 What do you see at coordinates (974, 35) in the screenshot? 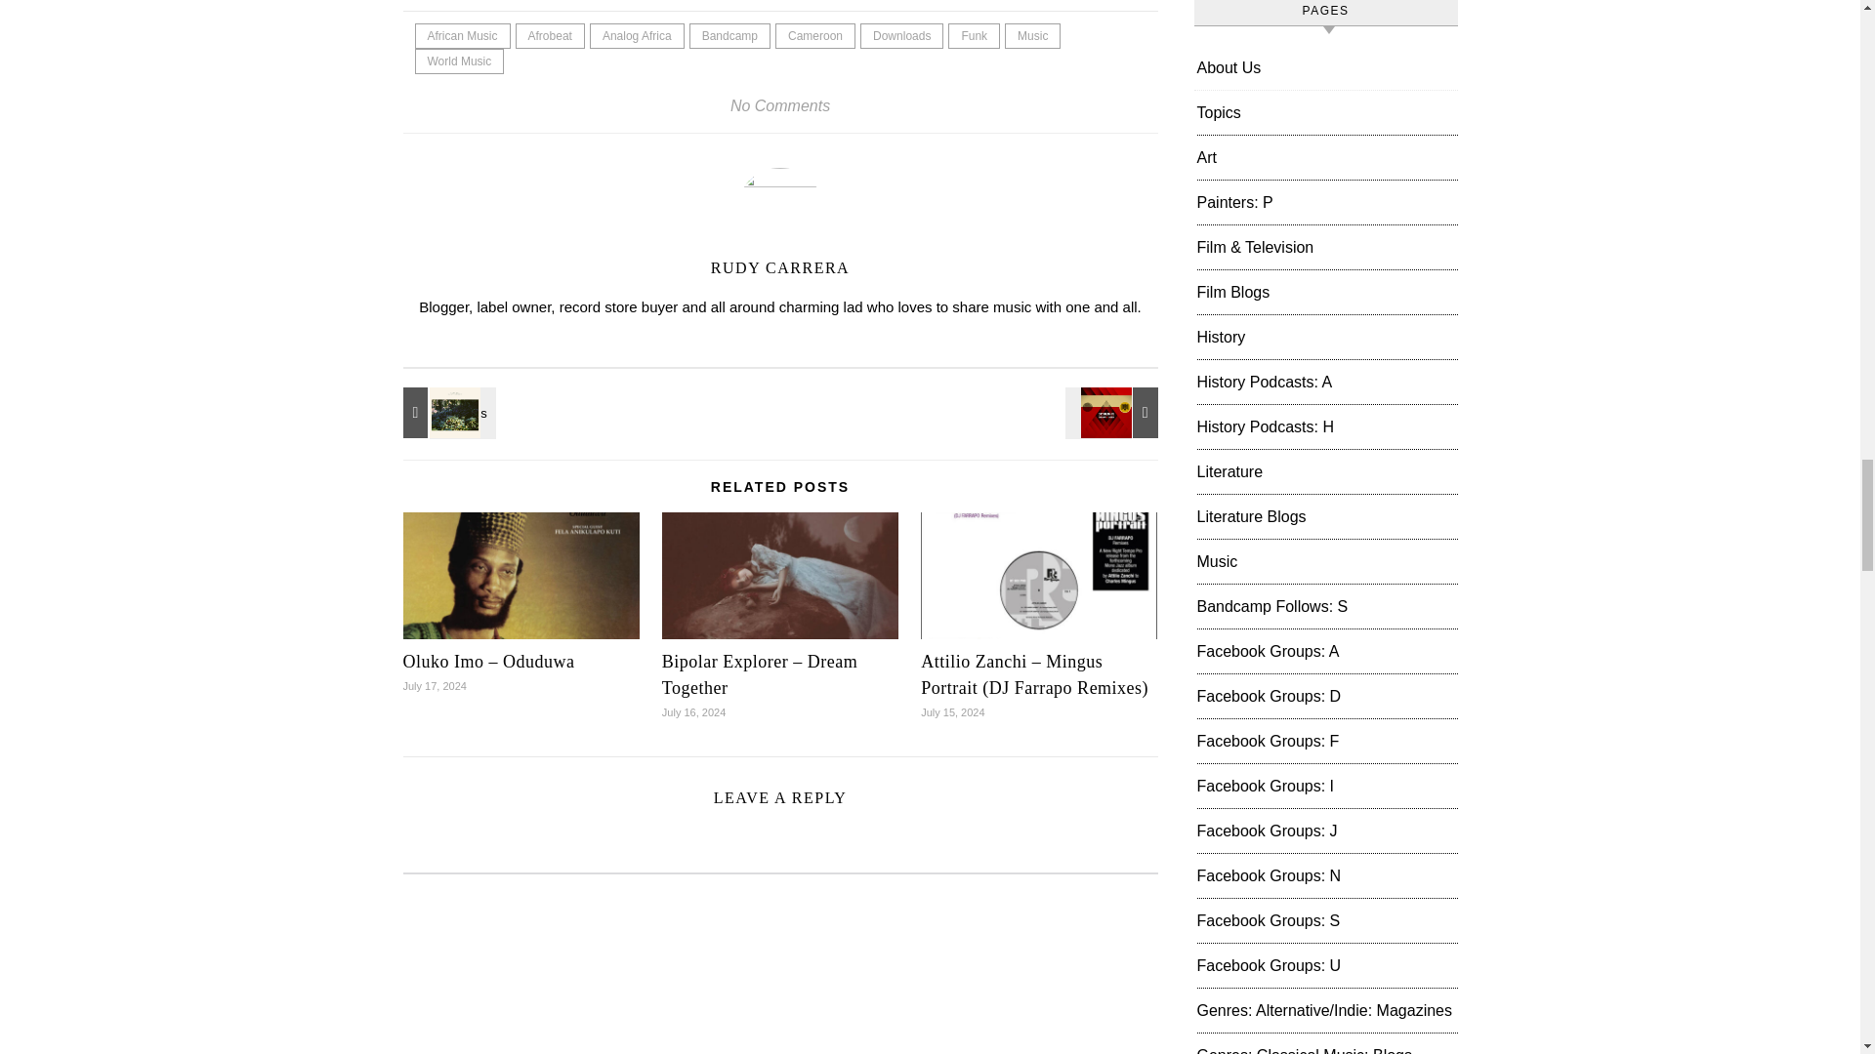
I see `Funk` at bounding box center [974, 35].